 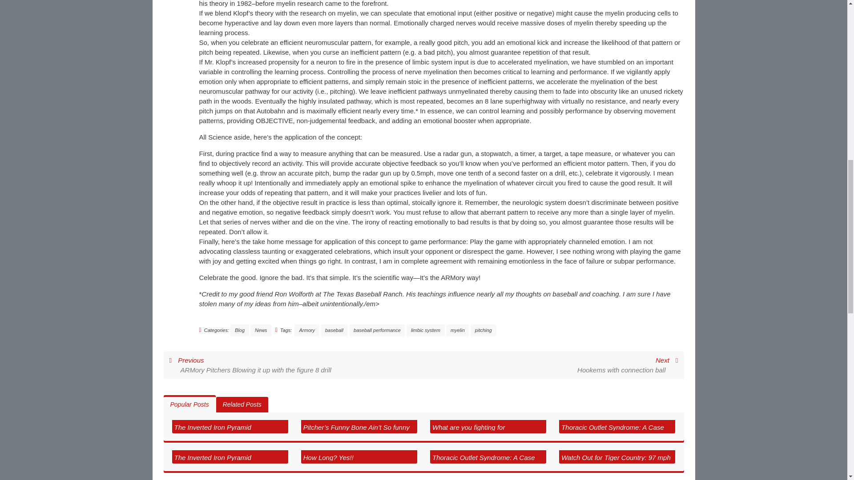 I want to click on Armory, so click(x=240, y=331).